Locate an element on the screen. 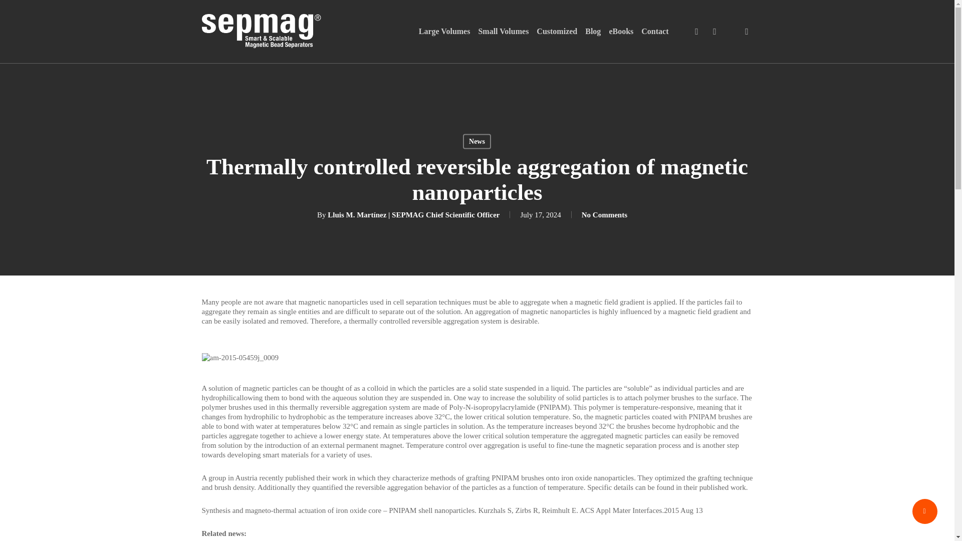 Image resolution: width=962 pixels, height=541 pixels. Blog is located at coordinates (592, 31).